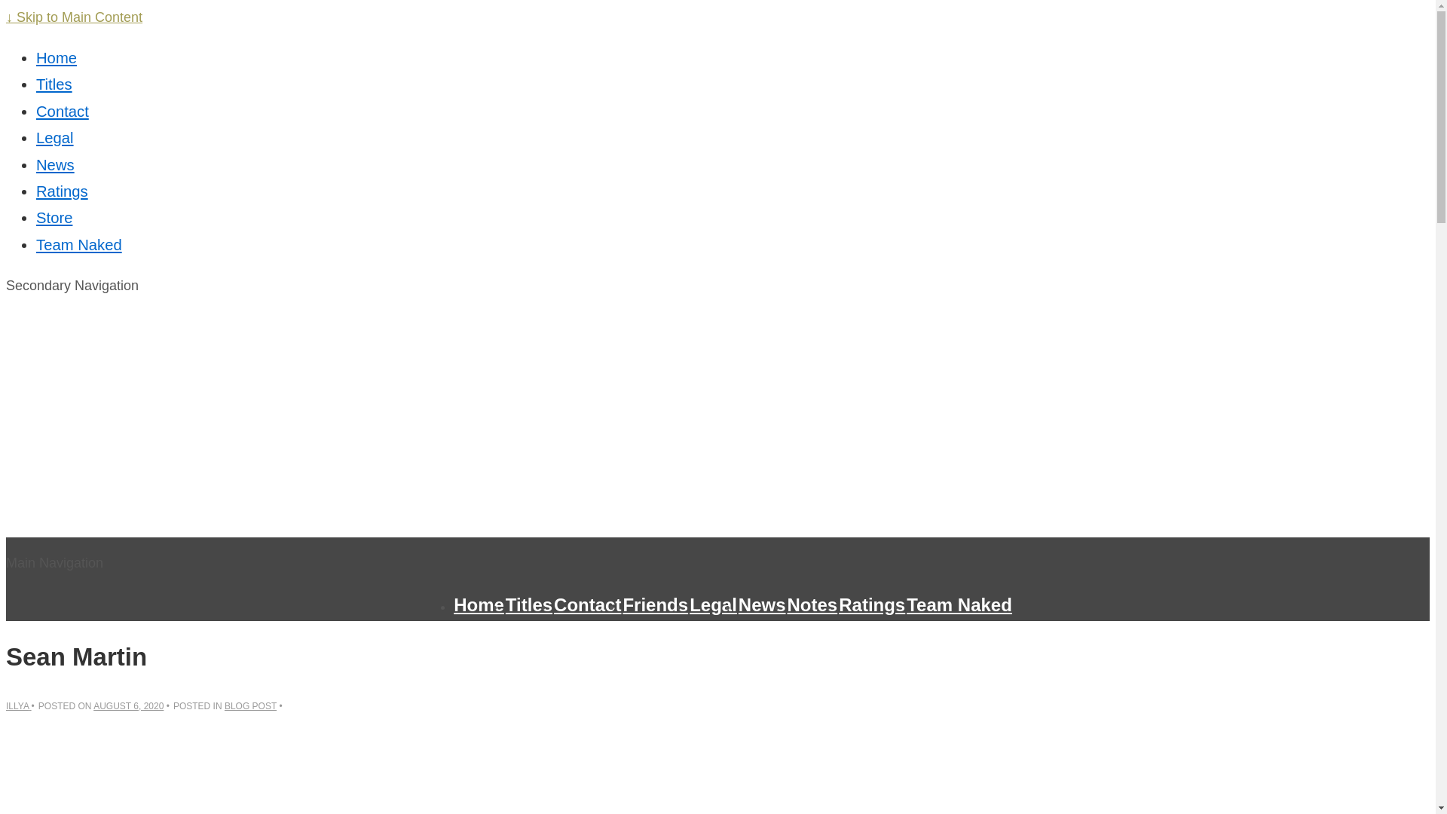 This screenshot has width=1447, height=814. What do you see at coordinates (250, 705) in the screenshot?
I see `BLOG POST` at bounding box center [250, 705].